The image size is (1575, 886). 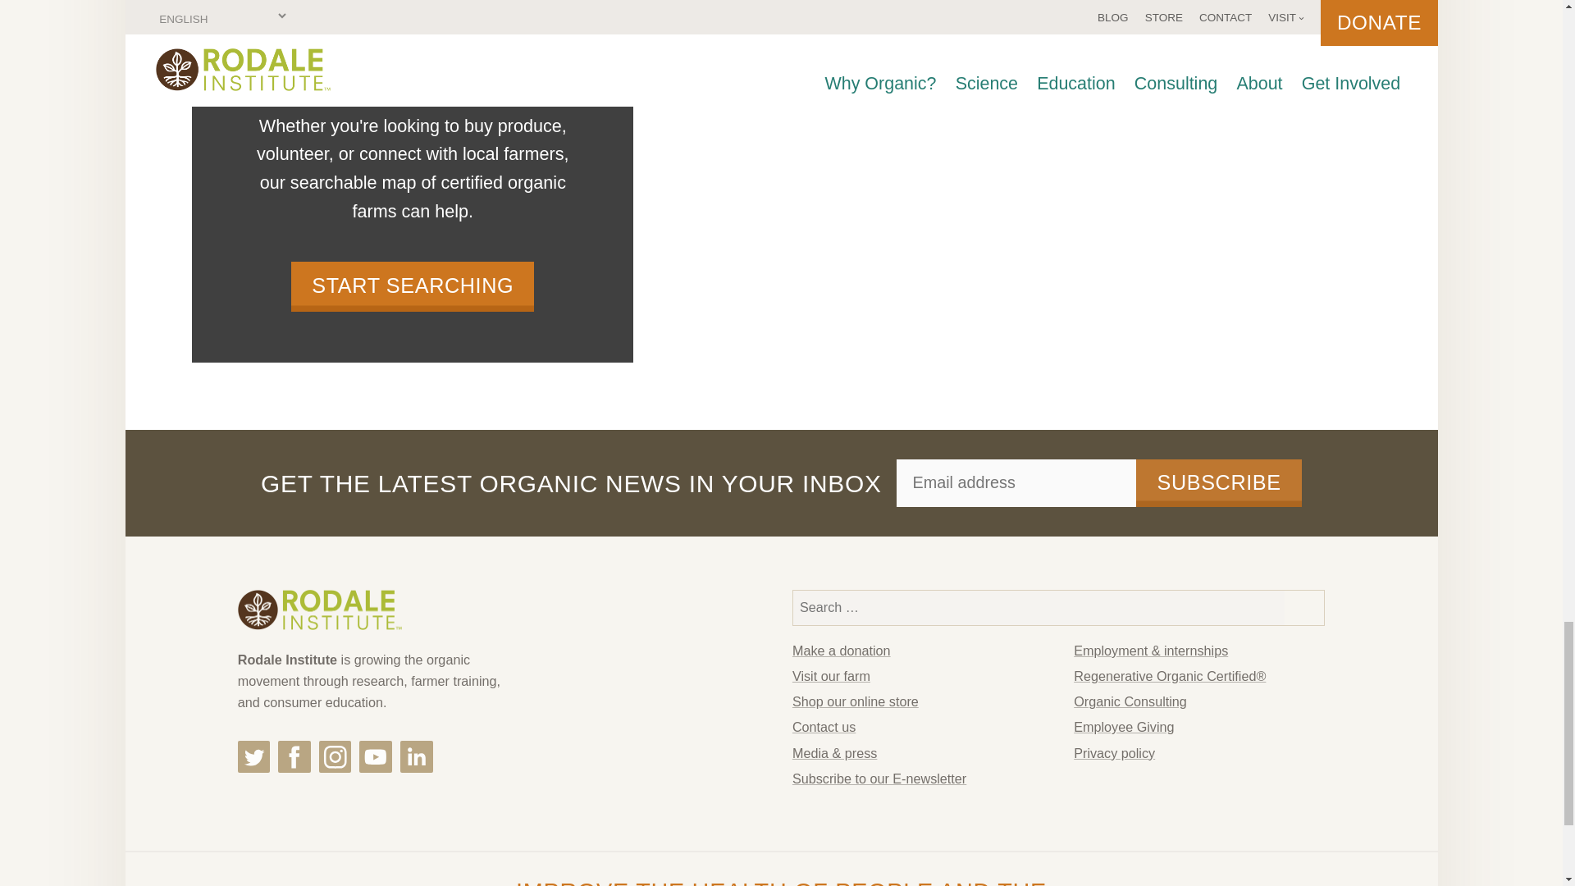 I want to click on Subscribe, so click(x=1219, y=482).